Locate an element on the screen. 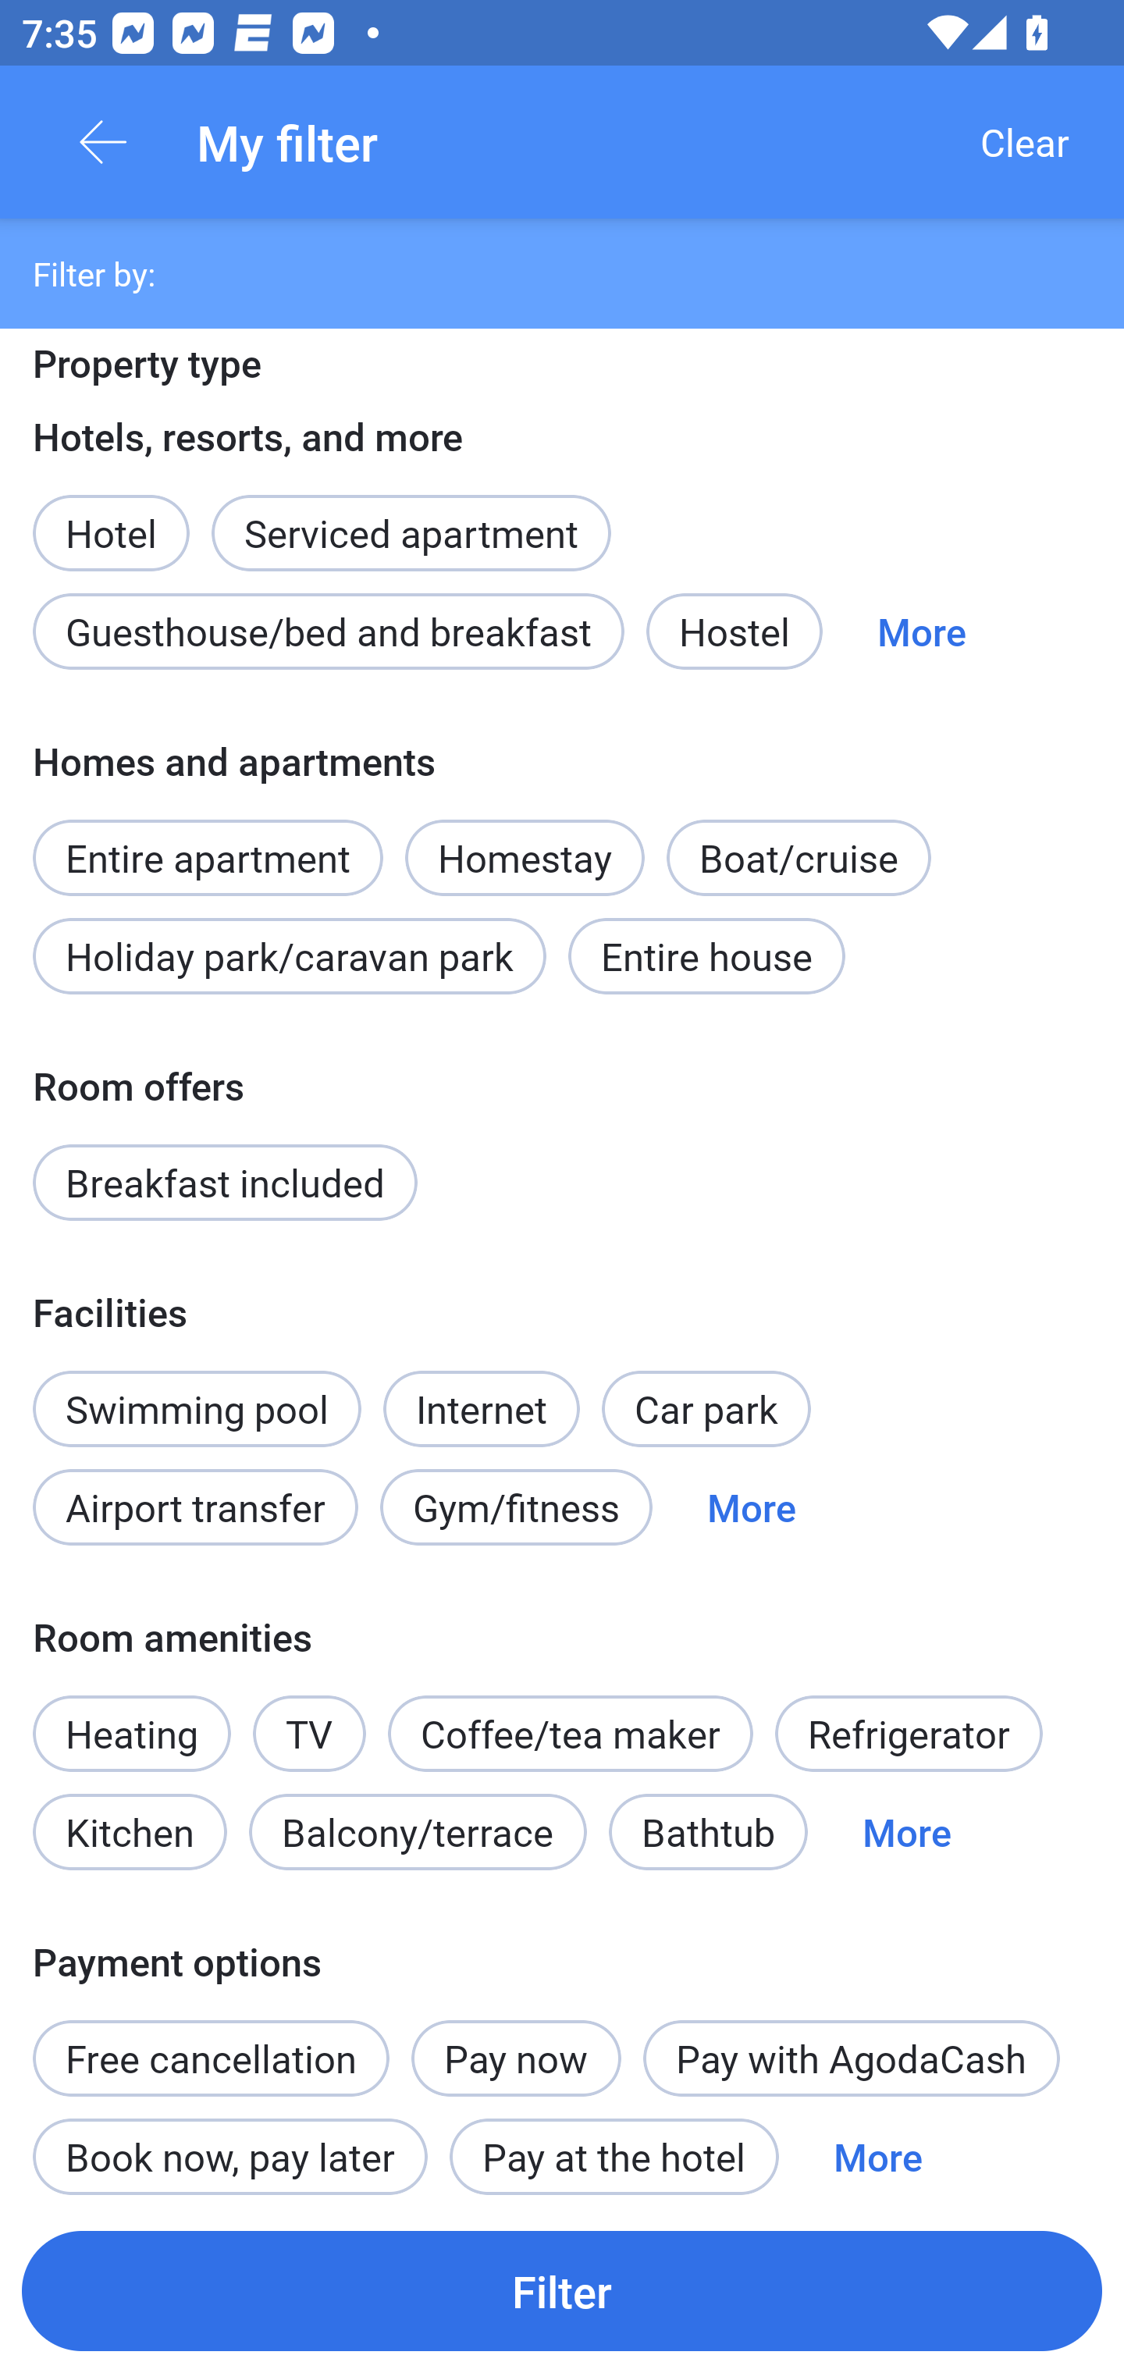 The height and width of the screenshot is (2373, 1124). Bathtub is located at coordinates (709, 1831).